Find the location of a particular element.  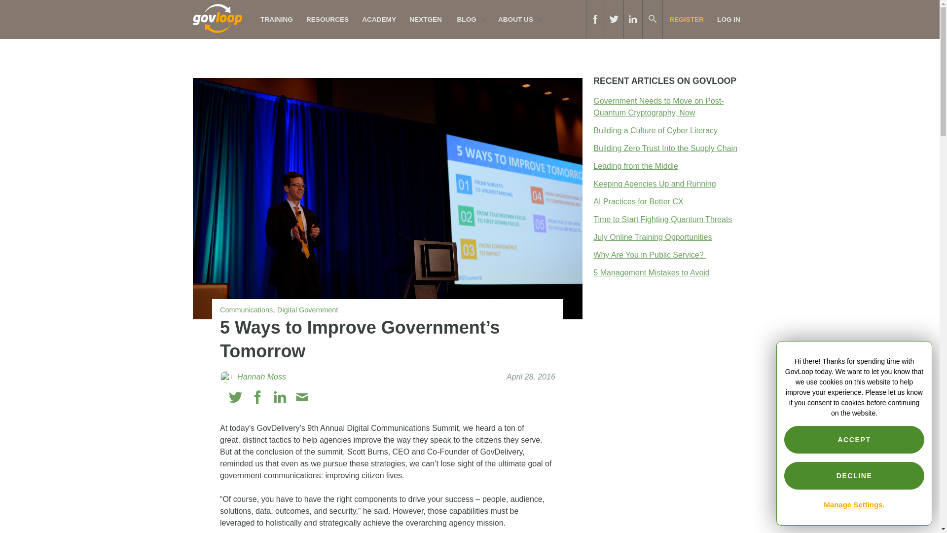

ACADEMY is located at coordinates (379, 19).